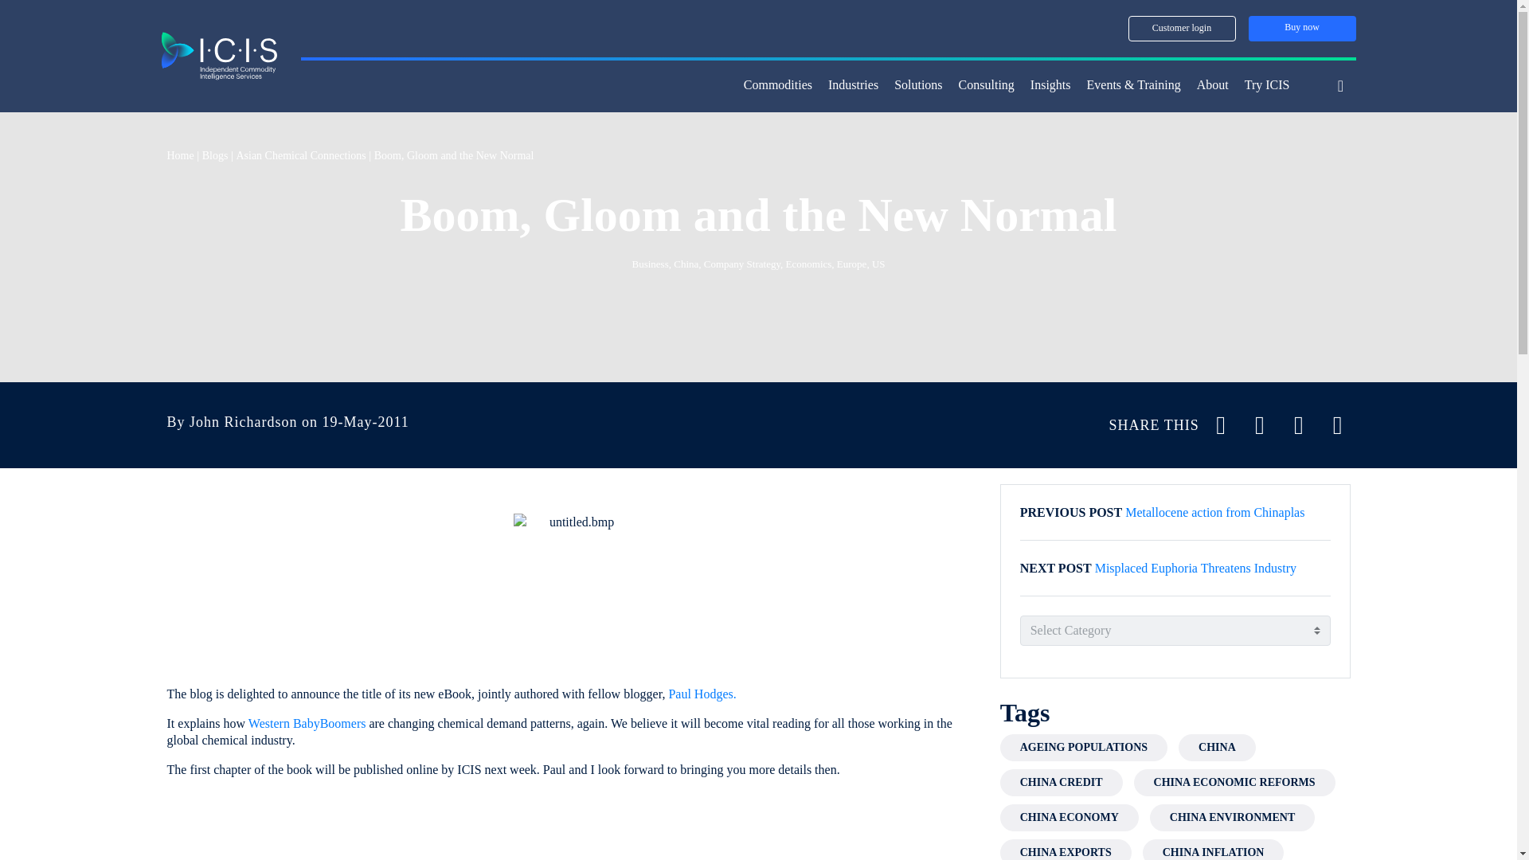 The width and height of the screenshot is (1529, 860). Describe the element at coordinates (917, 86) in the screenshot. I see `Solutions` at that location.